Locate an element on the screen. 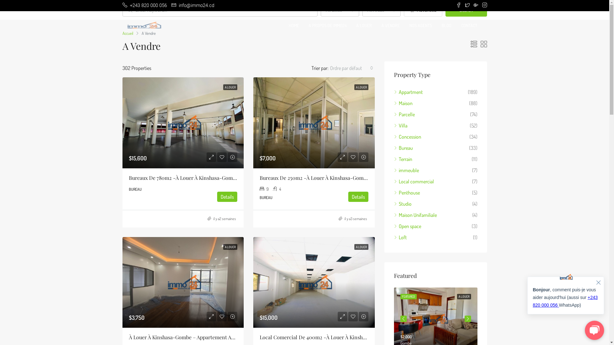 This screenshot has height=345, width=614. Loft is located at coordinates (400, 237).